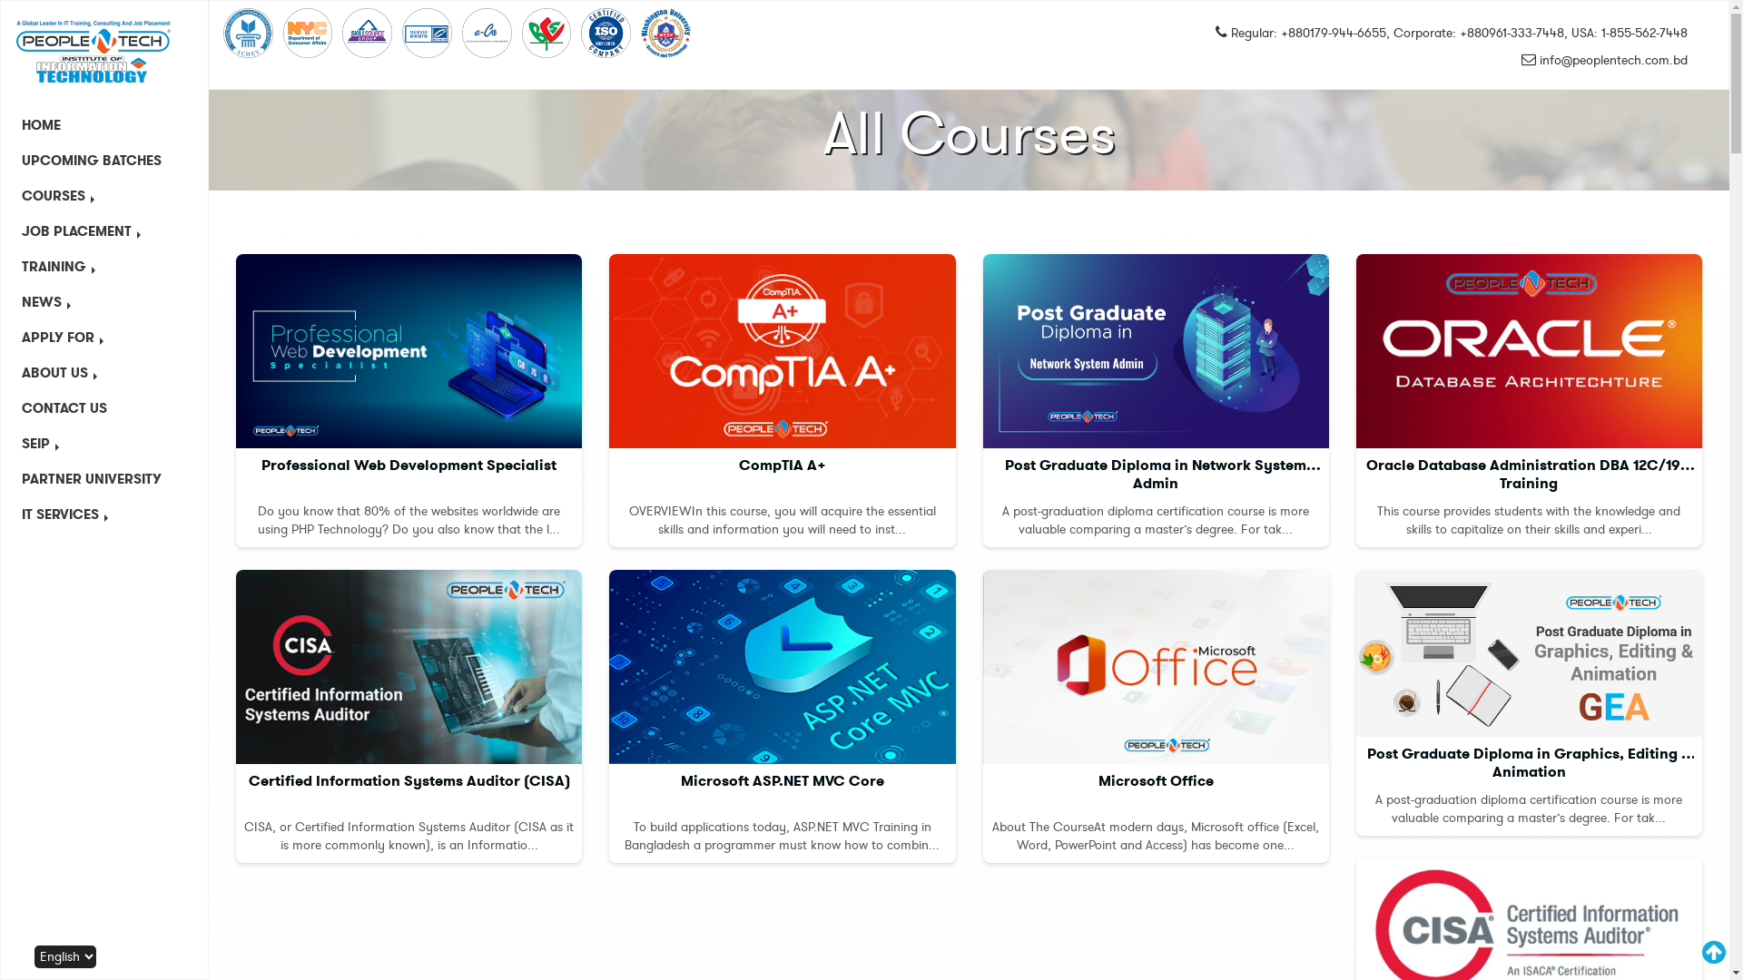 The image size is (1743, 980). Describe the element at coordinates (427, 33) in the screenshot. I see `PeopleNTech Certification` at that location.